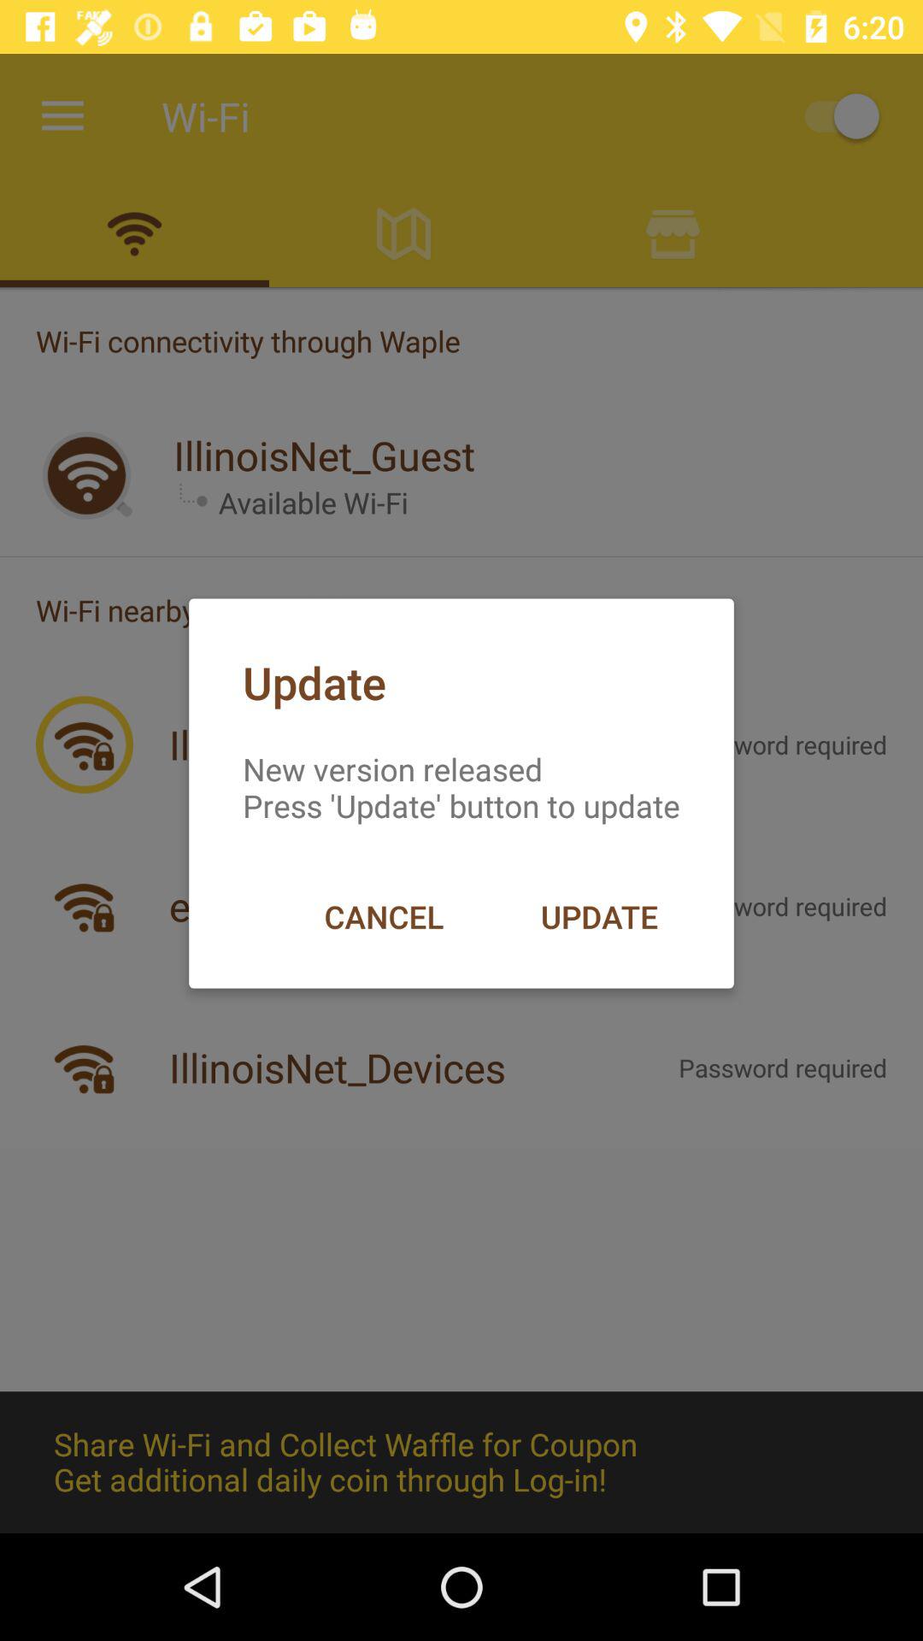  What do you see at coordinates (383, 916) in the screenshot?
I see `select item below new version released` at bounding box center [383, 916].